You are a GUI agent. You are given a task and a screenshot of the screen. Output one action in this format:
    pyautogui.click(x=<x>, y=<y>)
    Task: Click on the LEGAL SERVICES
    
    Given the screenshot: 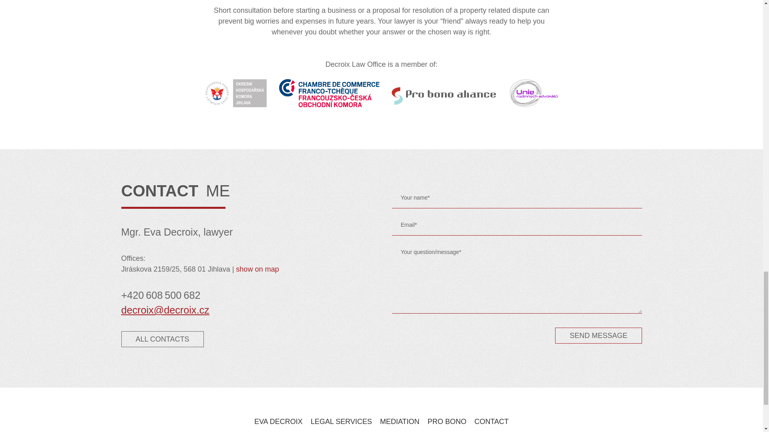 What is the action you would take?
    pyautogui.click(x=341, y=422)
    